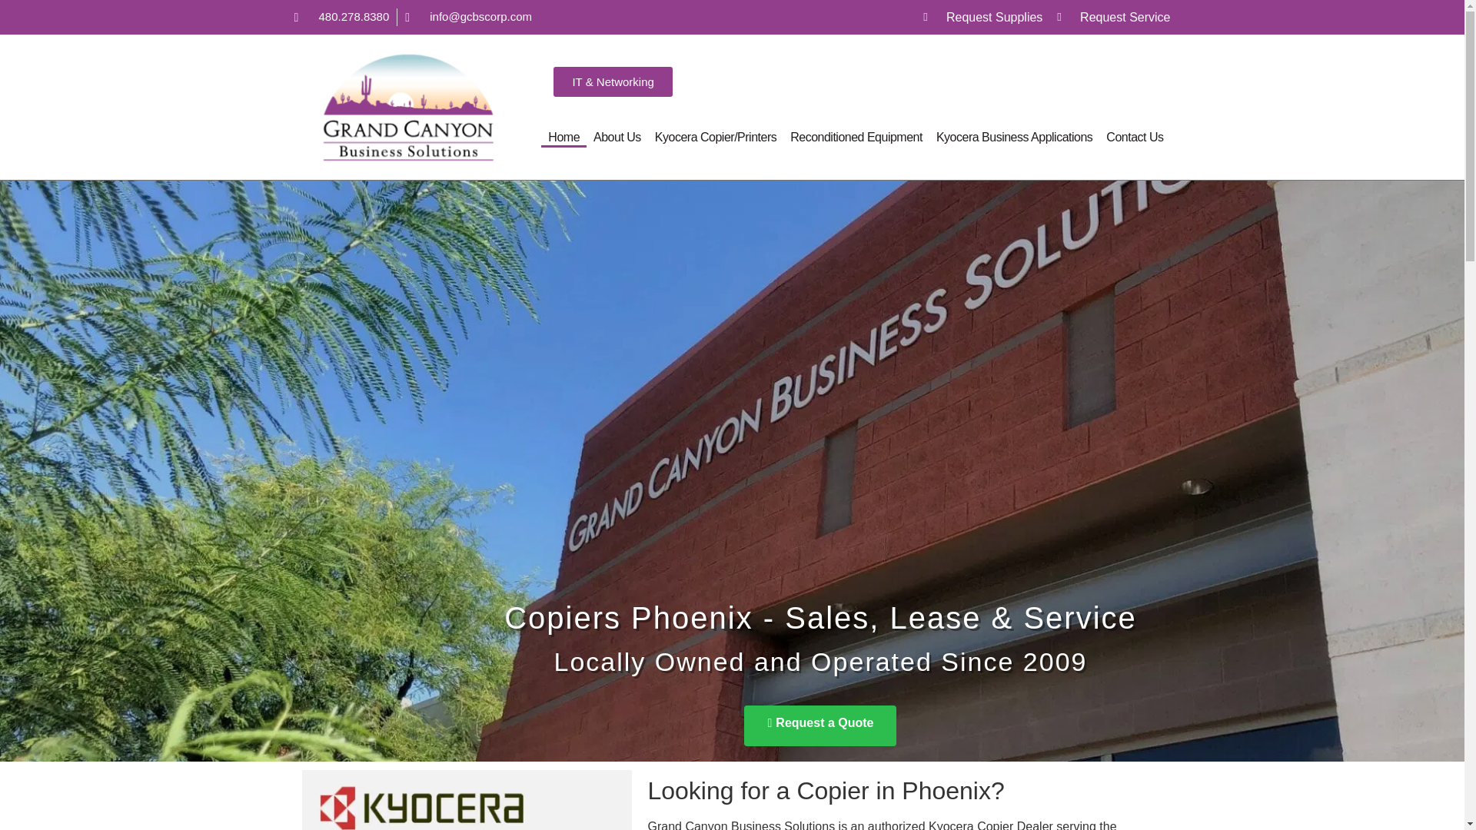 The image size is (1476, 830). I want to click on Kyocera Business Applications, so click(1015, 138).